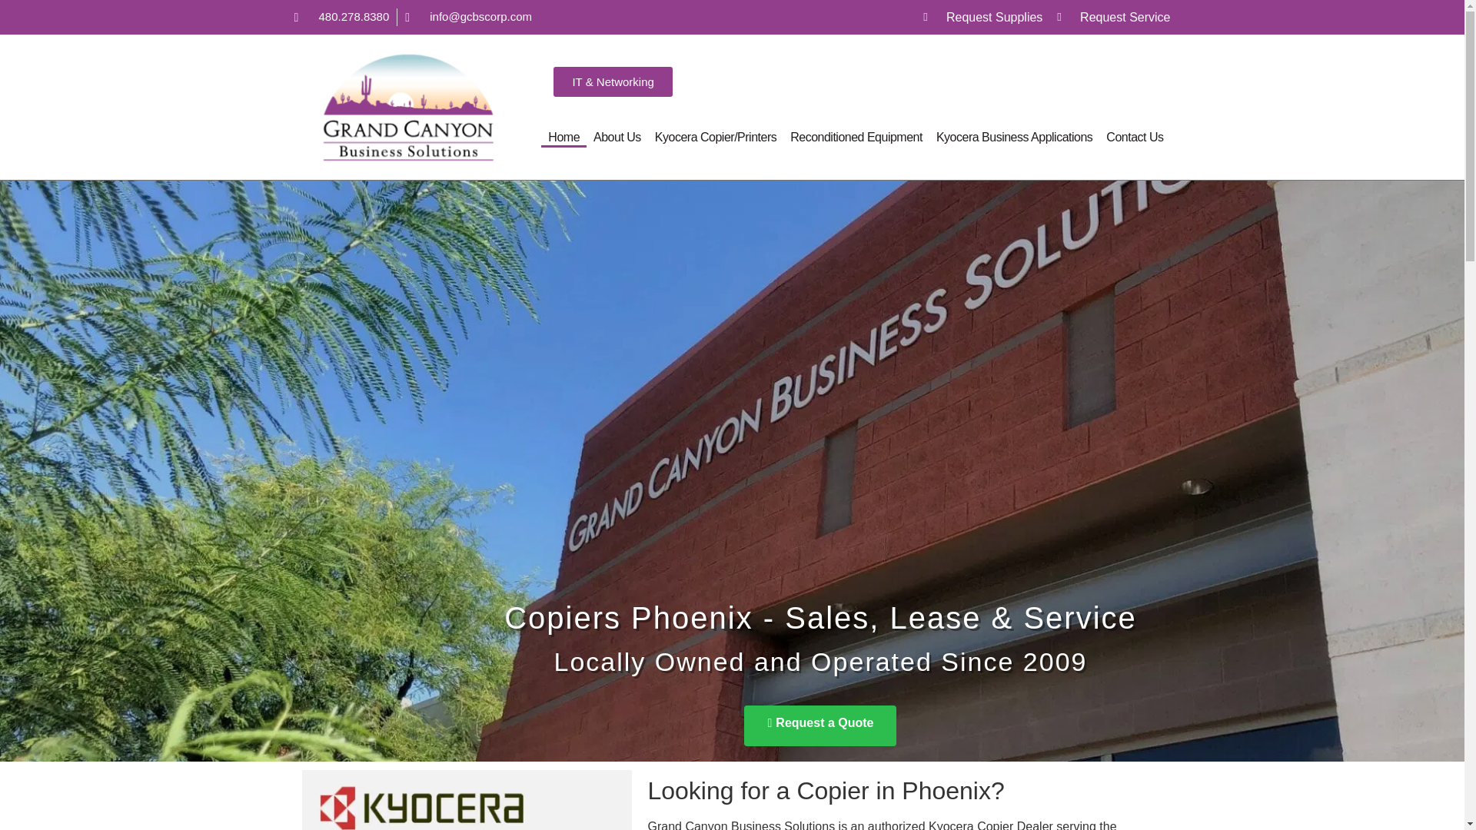 The image size is (1476, 830). I want to click on Kyocera Business Applications, so click(1015, 138).